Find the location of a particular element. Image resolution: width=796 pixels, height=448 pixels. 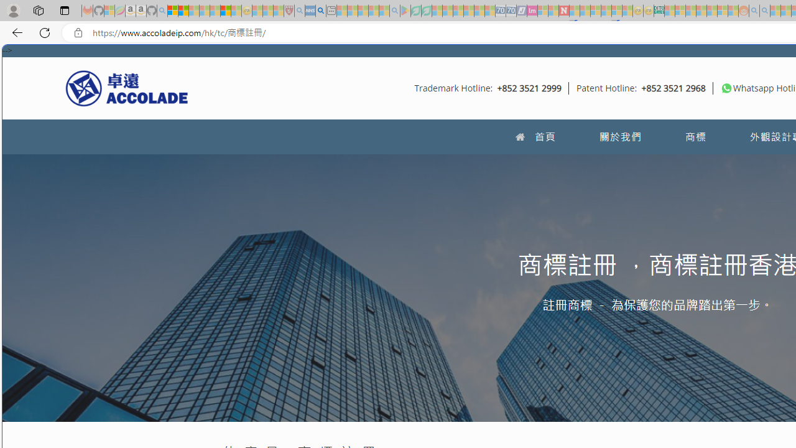

Kinda Frugal - MSN - Sleeping is located at coordinates (711, 11).